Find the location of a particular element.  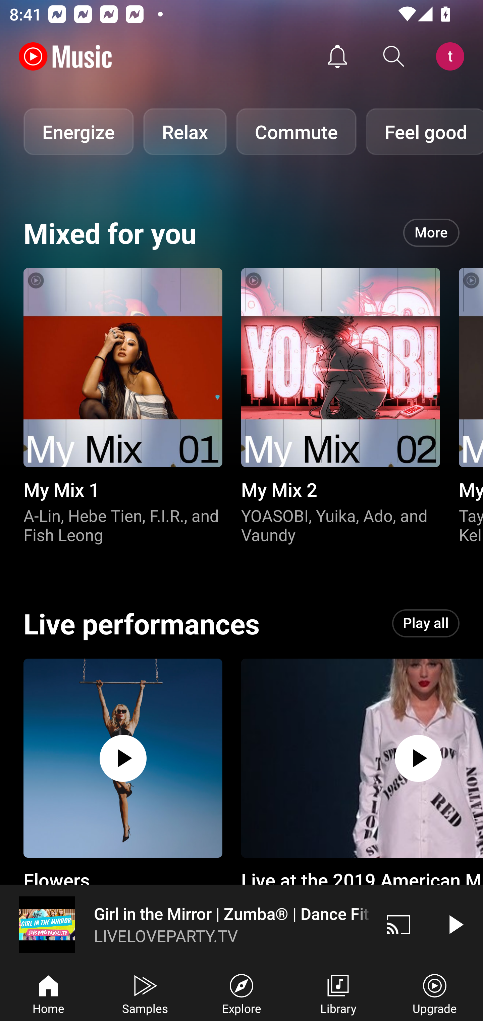

Play video is located at coordinates (455, 924).